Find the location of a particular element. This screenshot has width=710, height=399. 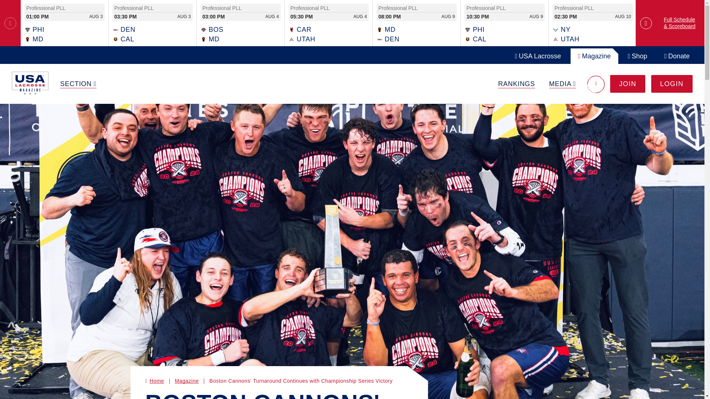

USA Lacrosse is located at coordinates (538, 56).